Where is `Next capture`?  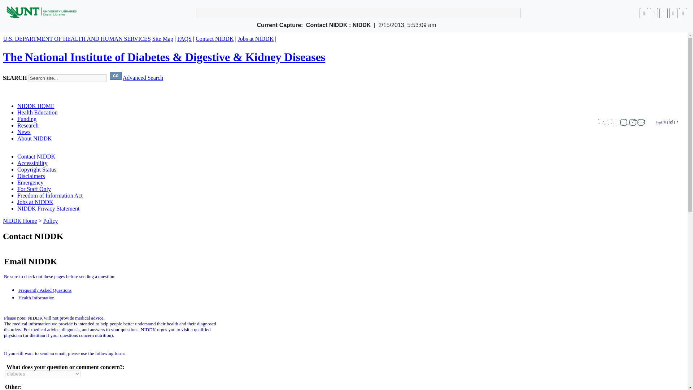
Next capture is located at coordinates (654, 13).